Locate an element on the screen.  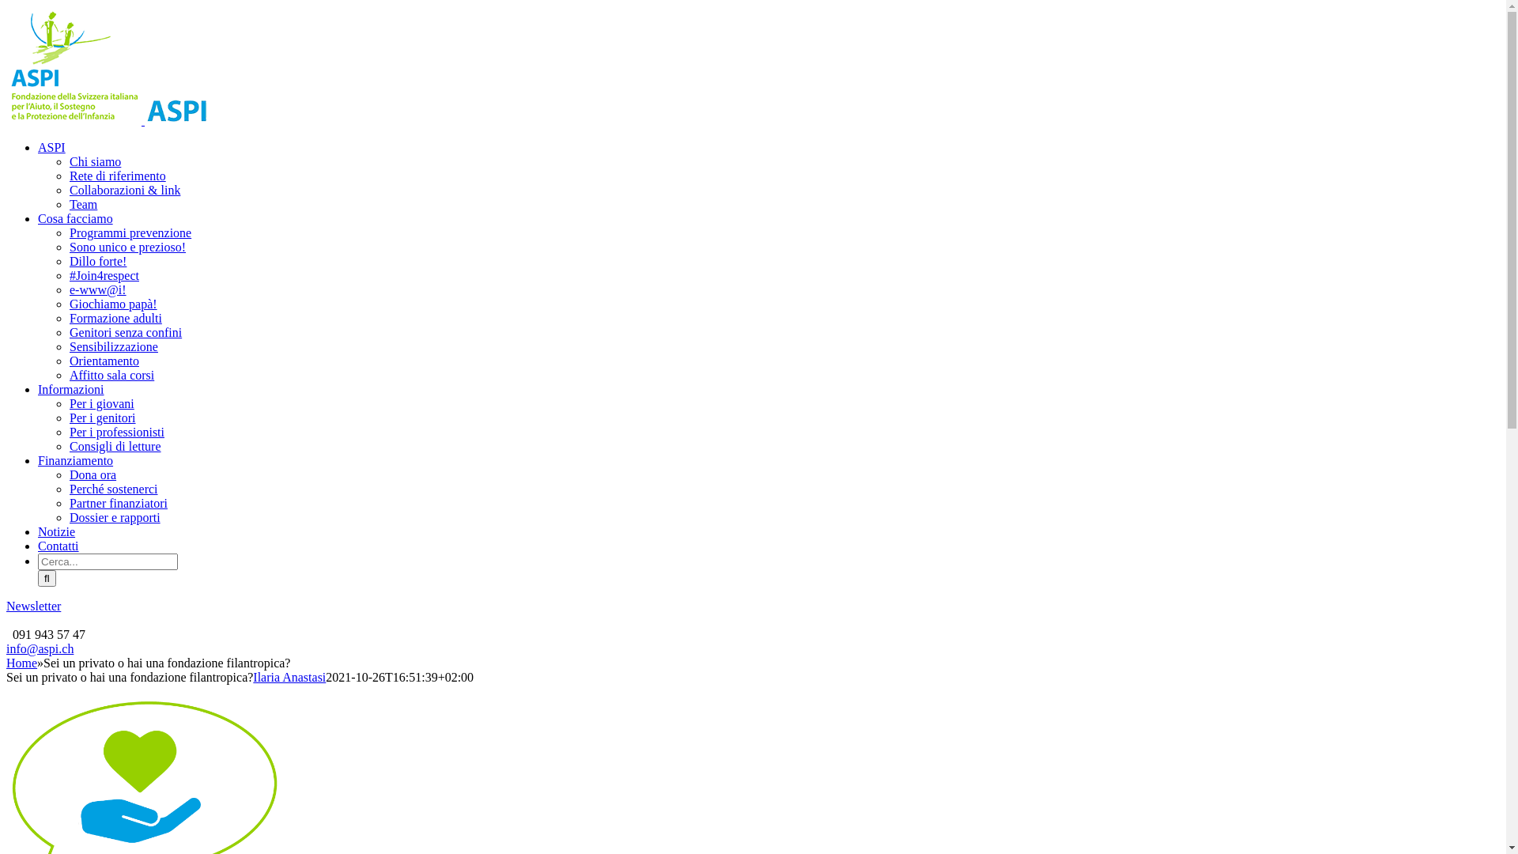
#Join4respect is located at coordinates (104, 275).